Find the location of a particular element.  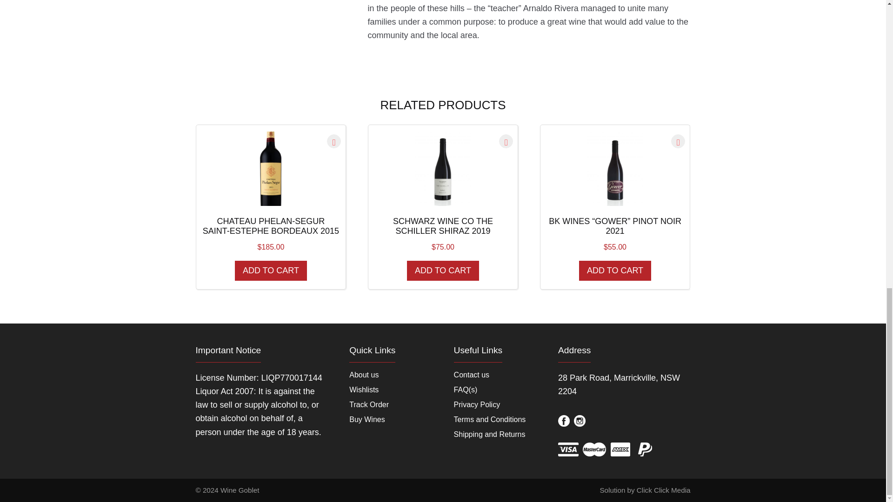

Follow us on Instagram is located at coordinates (580, 421).